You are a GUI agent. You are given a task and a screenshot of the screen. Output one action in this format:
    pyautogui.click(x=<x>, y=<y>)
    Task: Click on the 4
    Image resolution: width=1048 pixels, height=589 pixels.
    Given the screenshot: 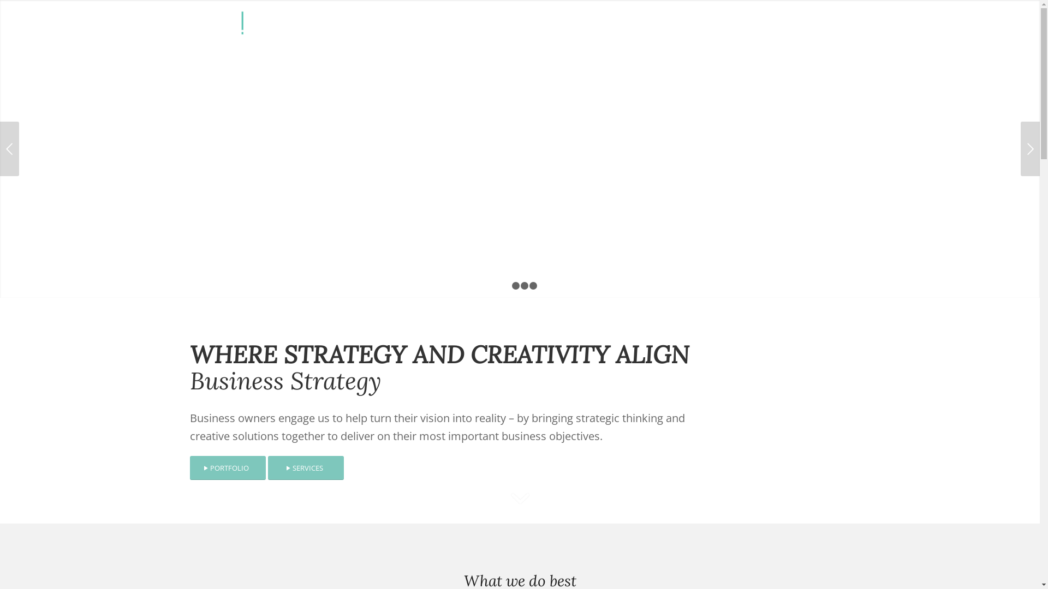 What is the action you would take?
    pyautogui.click(x=533, y=286)
    